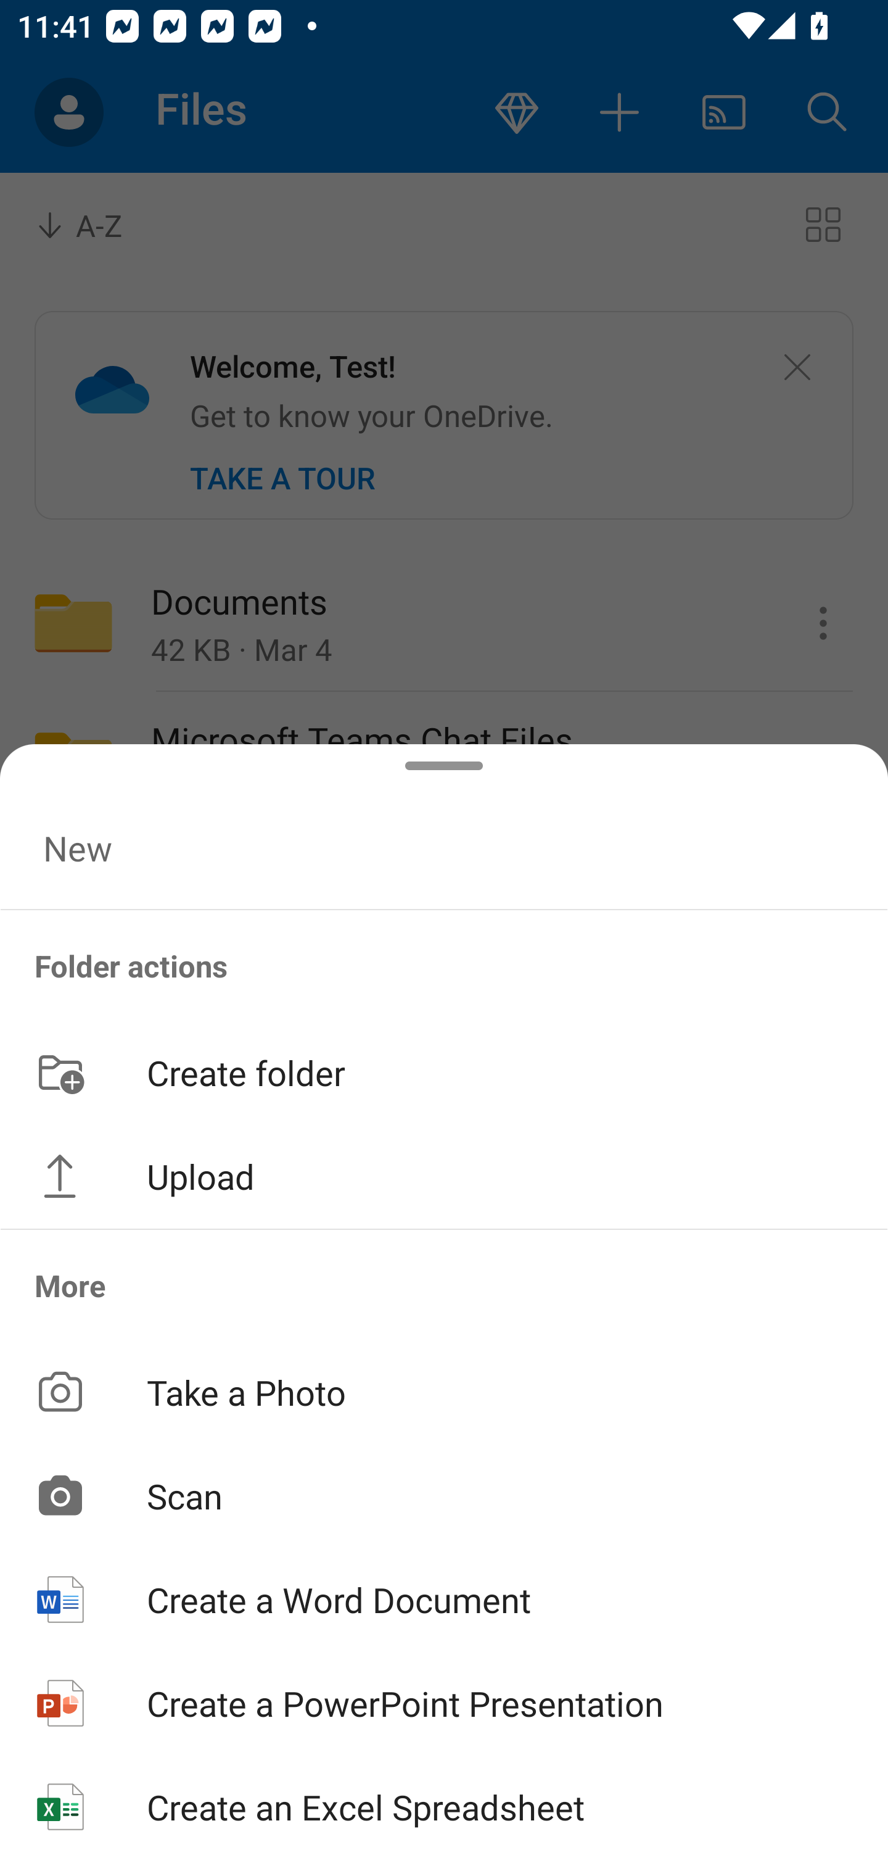 Image resolution: width=888 pixels, height=1876 pixels. Describe the element at coordinates (444, 1176) in the screenshot. I see `Upload button Upload` at that location.